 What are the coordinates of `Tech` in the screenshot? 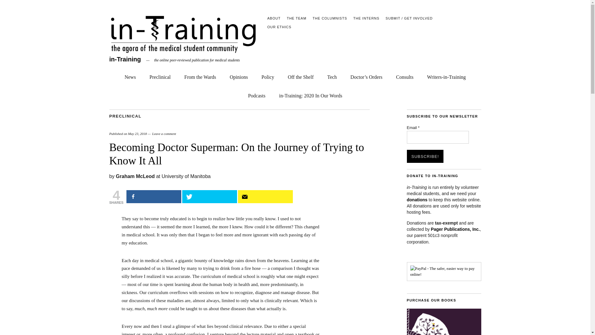 It's located at (332, 76).